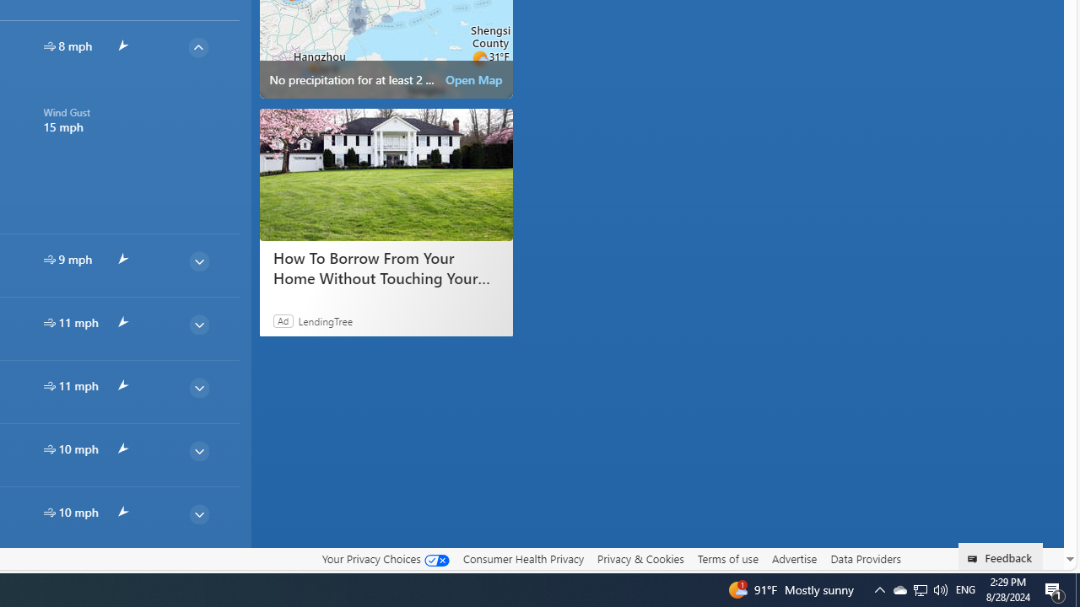 The image size is (1080, 607). Describe the element at coordinates (727, 559) in the screenshot. I see `Terms of use` at that location.